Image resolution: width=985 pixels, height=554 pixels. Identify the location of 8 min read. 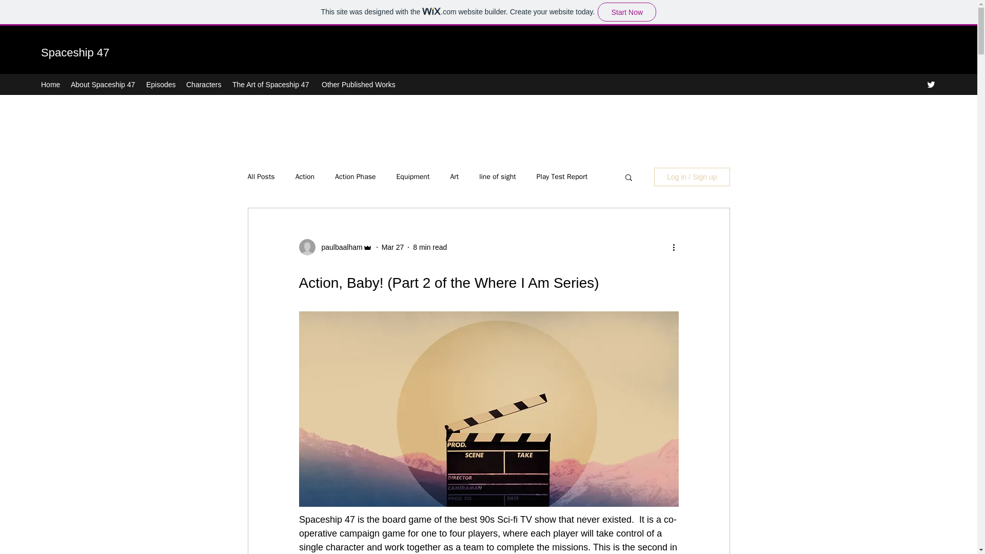
(430, 247).